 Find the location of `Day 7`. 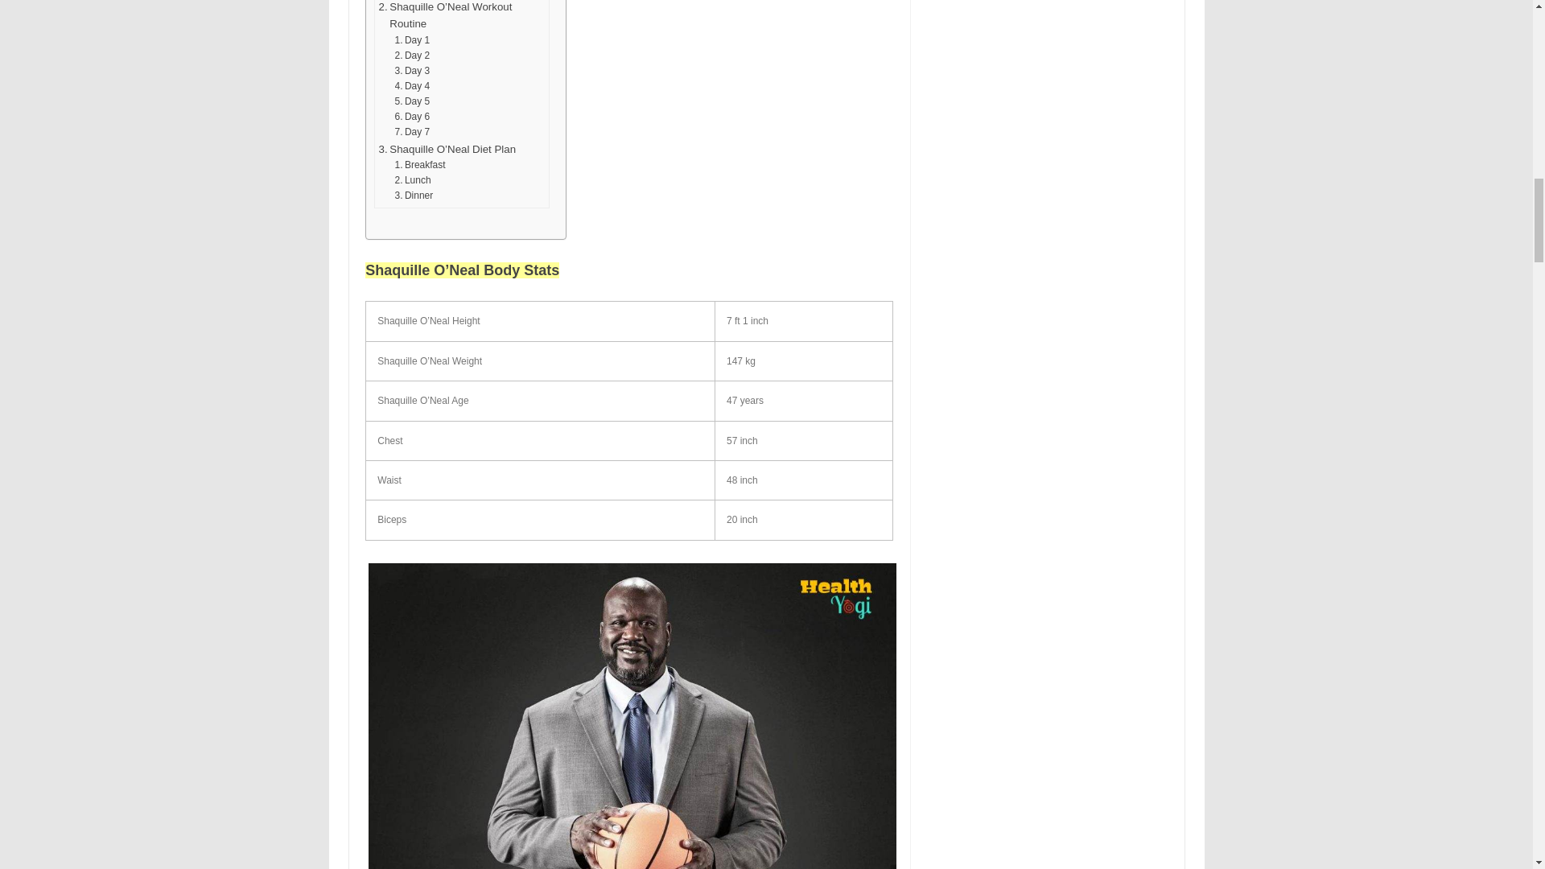

Day 7 is located at coordinates (413, 132).